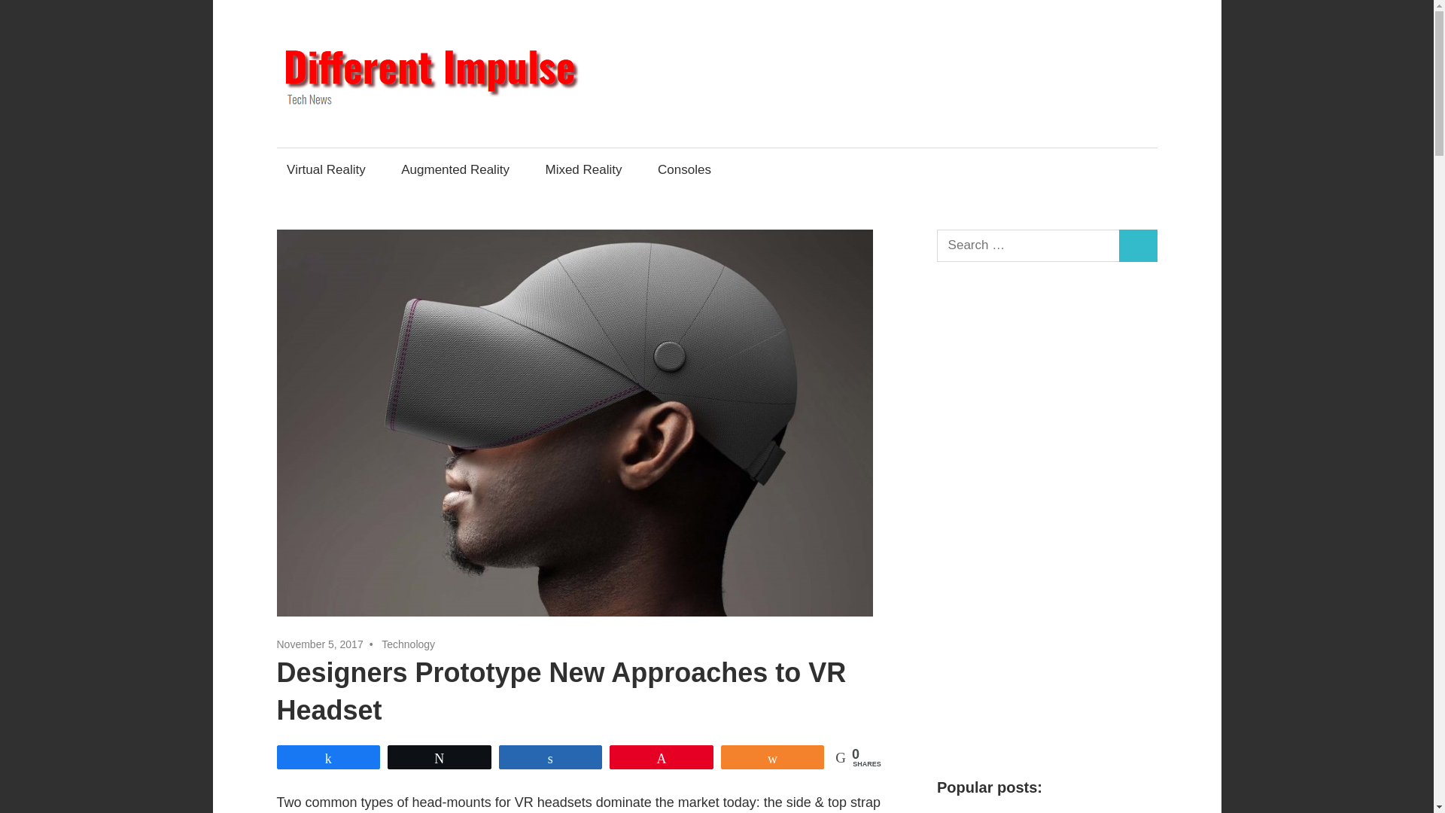 Image resolution: width=1445 pixels, height=813 pixels. I want to click on Technology, so click(408, 644).